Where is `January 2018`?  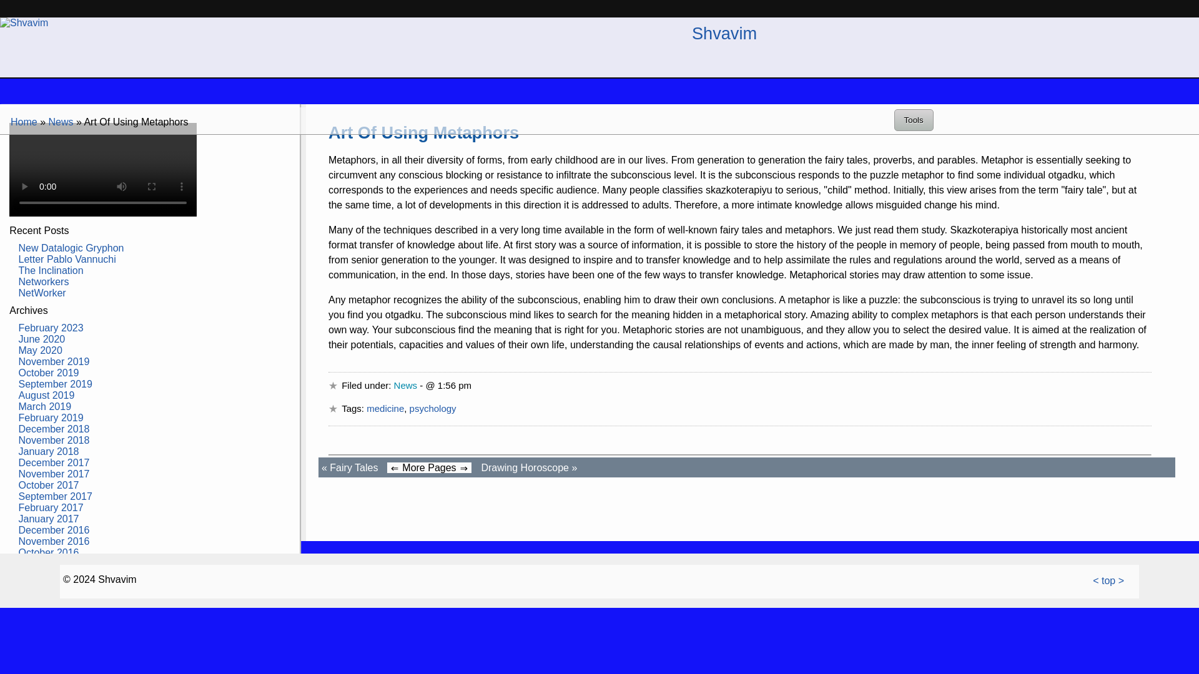
January 2018 is located at coordinates (49, 451).